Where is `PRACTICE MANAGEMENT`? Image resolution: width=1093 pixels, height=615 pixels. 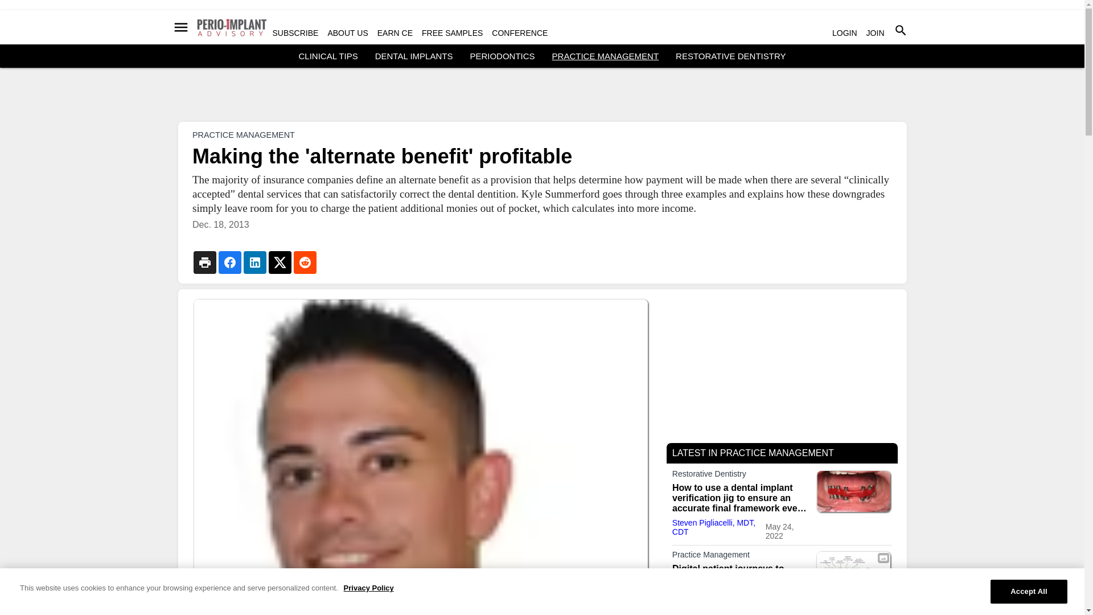
PRACTICE MANAGEMENT is located at coordinates (244, 134).